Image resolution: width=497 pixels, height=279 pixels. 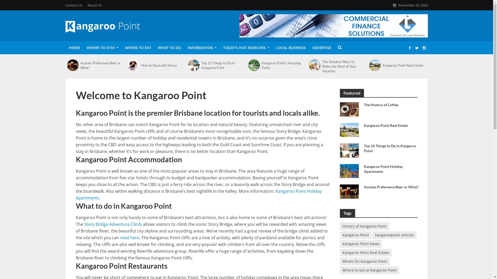 What do you see at coordinates (113, 225) in the screenshot?
I see `Story Bridge Adventure Climb` at bounding box center [113, 225].